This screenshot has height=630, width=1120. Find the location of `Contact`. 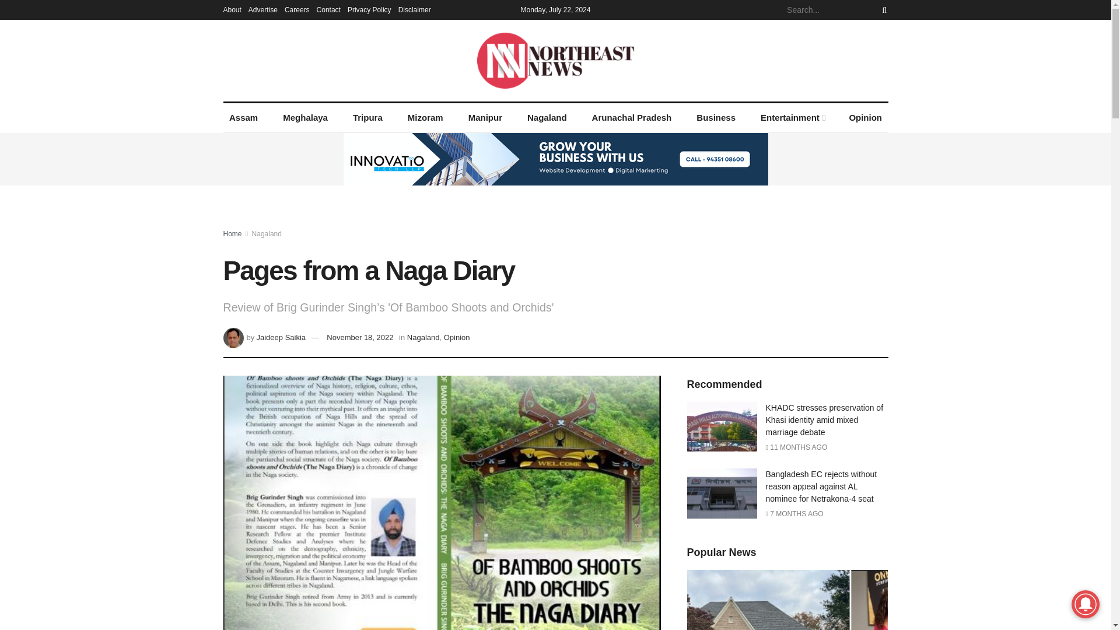

Contact is located at coordinates (328, 9).